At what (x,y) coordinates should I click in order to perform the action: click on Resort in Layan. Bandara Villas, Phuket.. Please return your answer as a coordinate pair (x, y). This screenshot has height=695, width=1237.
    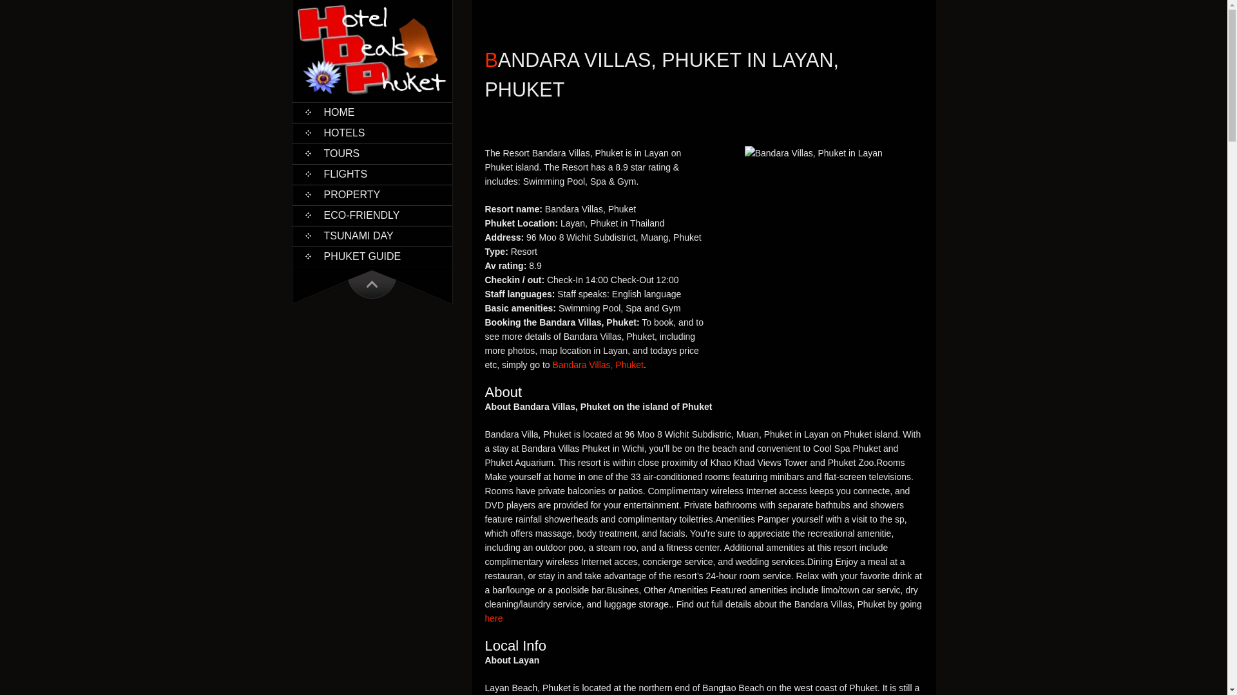
    Looking at the image, I should click on (813, 153).